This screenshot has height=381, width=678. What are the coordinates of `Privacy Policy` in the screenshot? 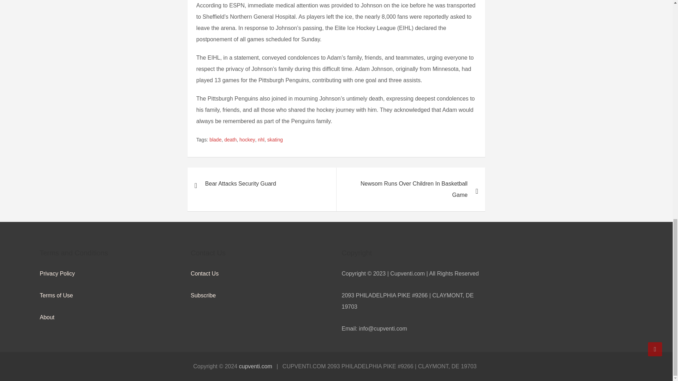 It's located at (57, 273).